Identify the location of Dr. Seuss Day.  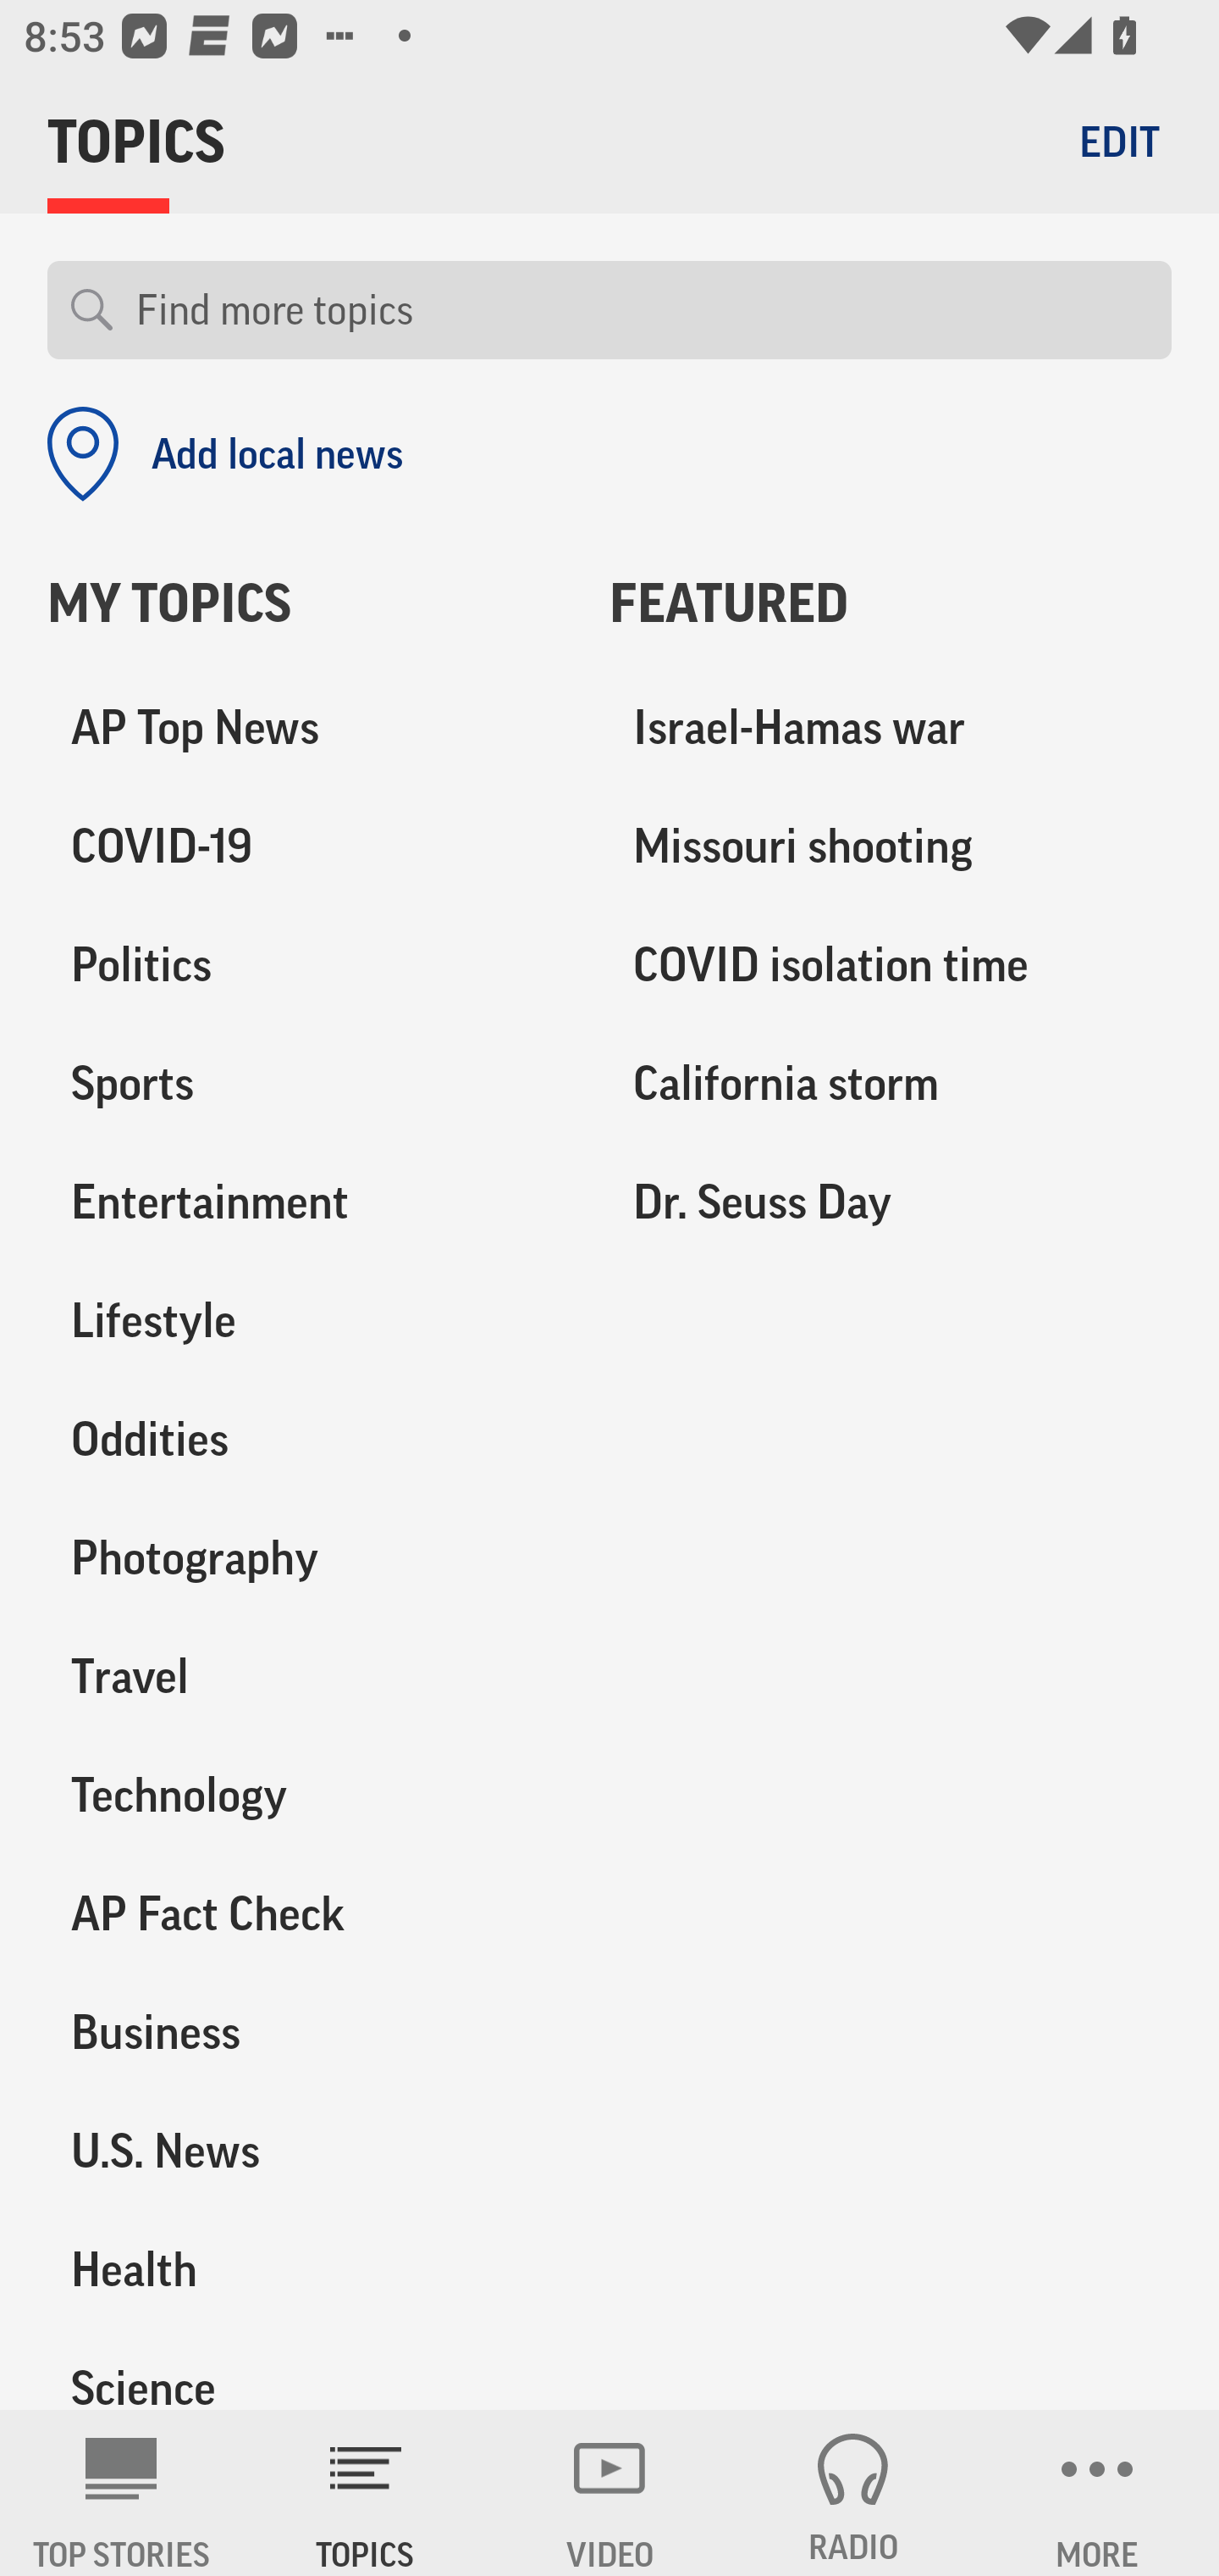
(891, 1202).